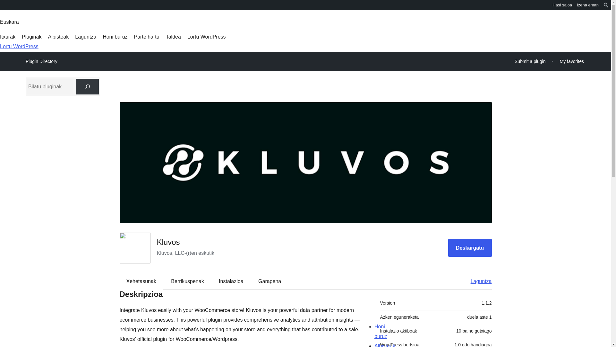 Image resolution: width=616 pixels, height=347 pixels. What do you see at coordinates (141, 281) in the screenshot?
I see `Xehetasunak` at bounding box center [141, 281].